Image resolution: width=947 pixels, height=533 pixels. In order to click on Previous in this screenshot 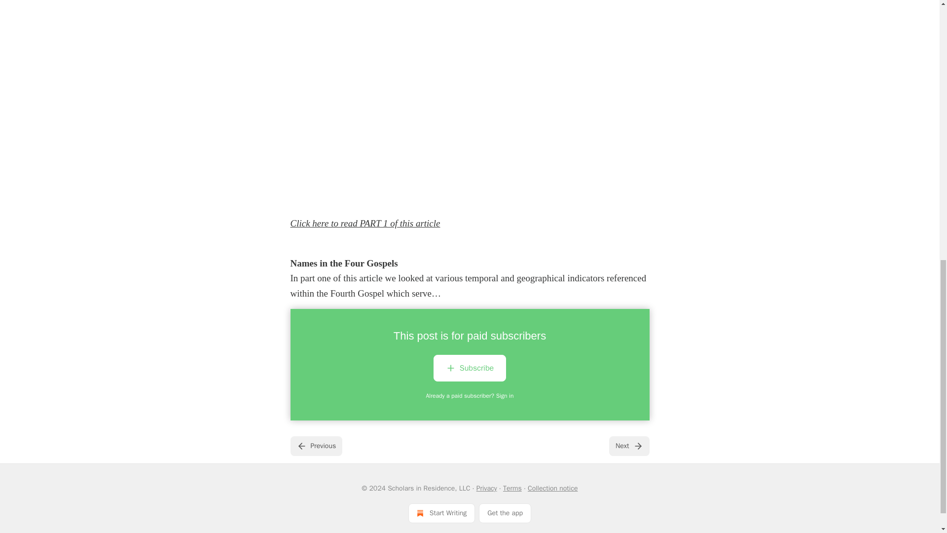, I will do `click(316, 446)`.